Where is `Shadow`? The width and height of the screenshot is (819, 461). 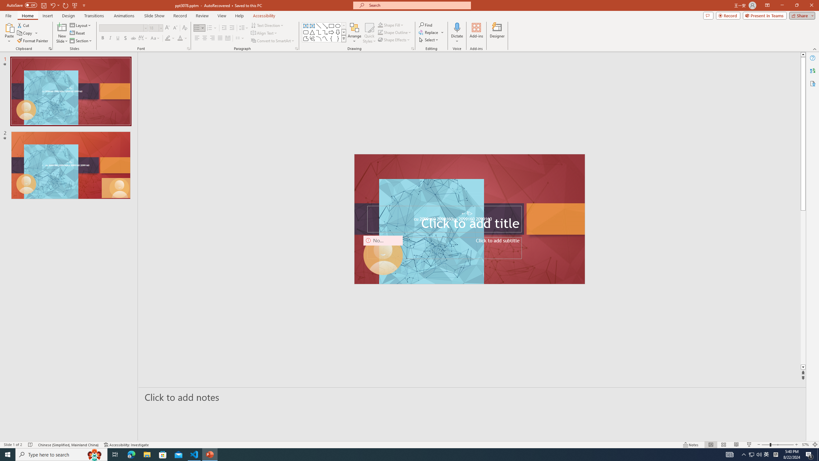 Shadow is located at coordinates (125, 38).